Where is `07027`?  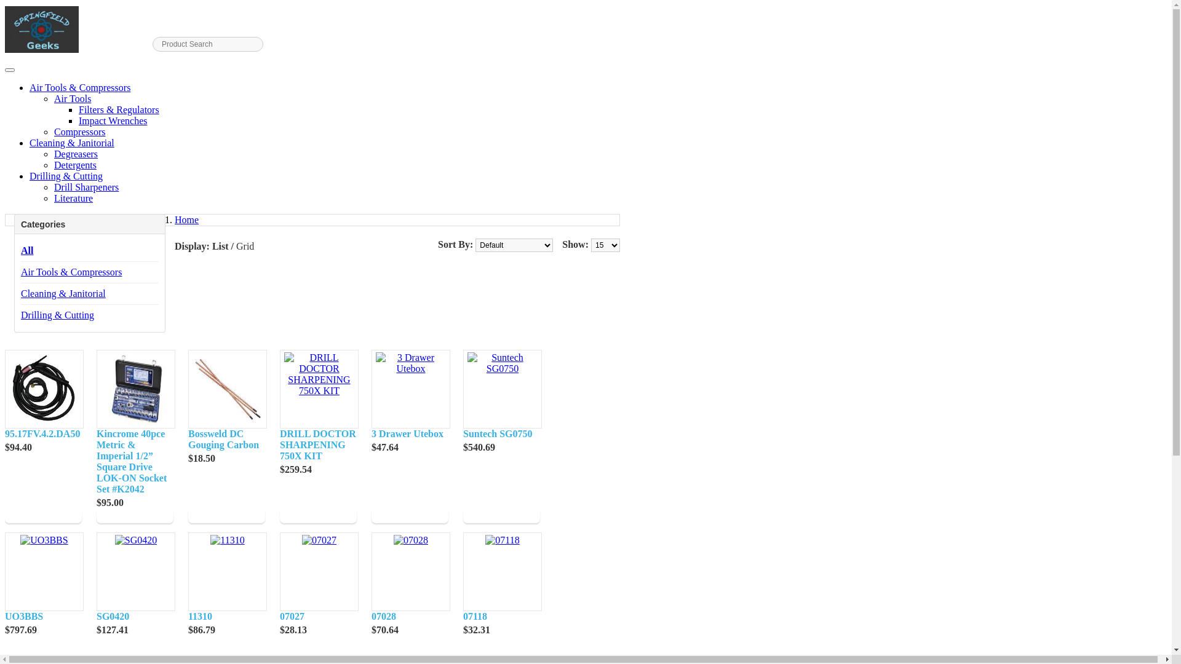
07027 is located at coordinates (319, 540).